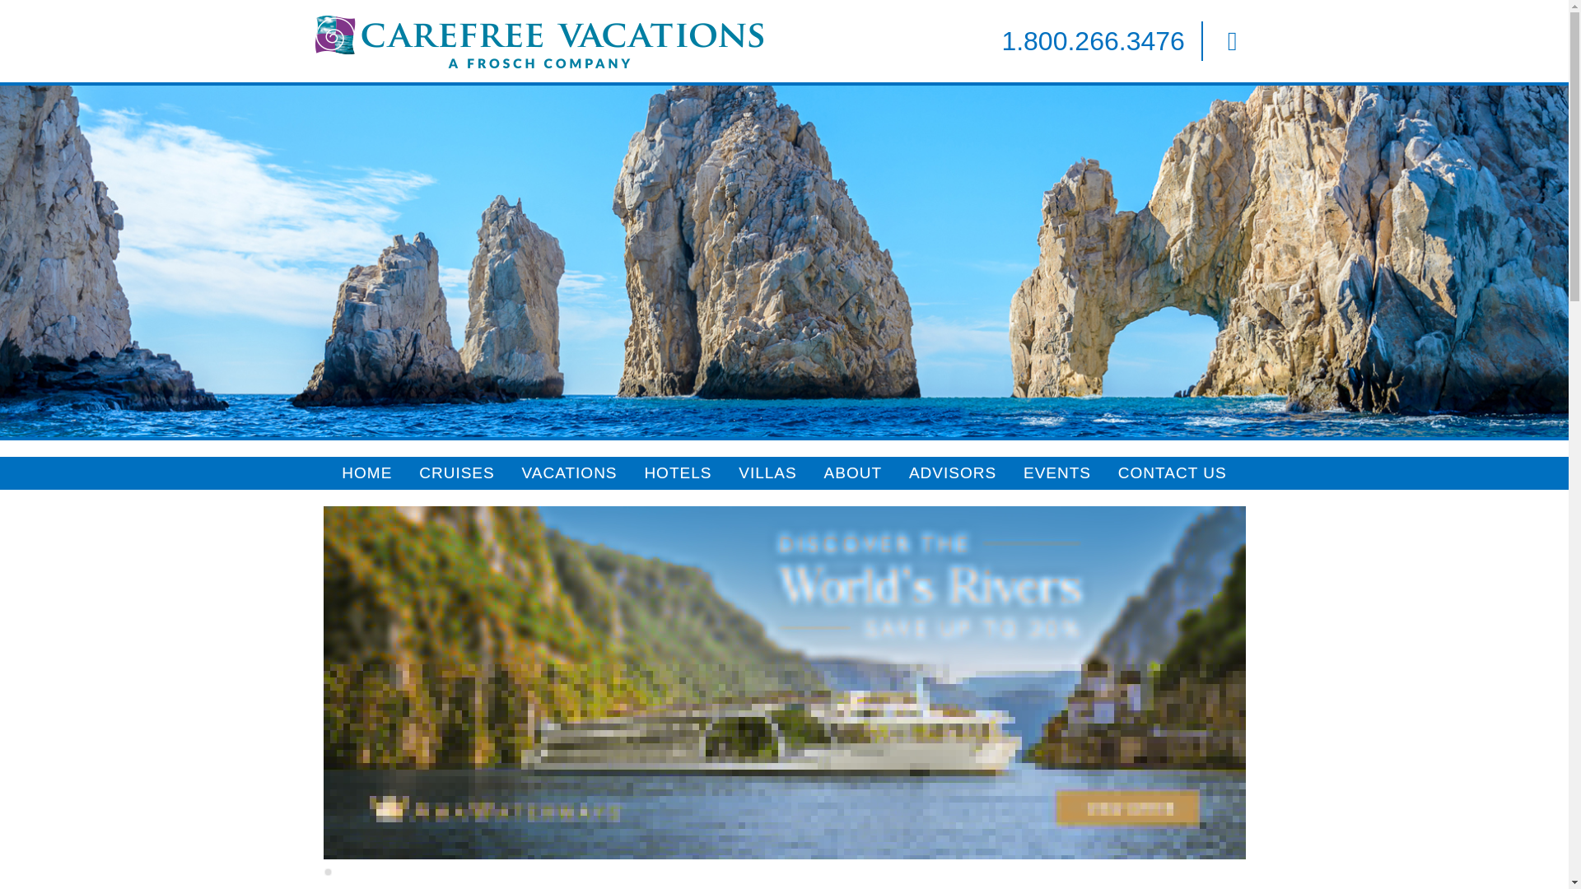 This screenshot has height=889, width=1581. I want to click on VILLAS, so click(767, 473).